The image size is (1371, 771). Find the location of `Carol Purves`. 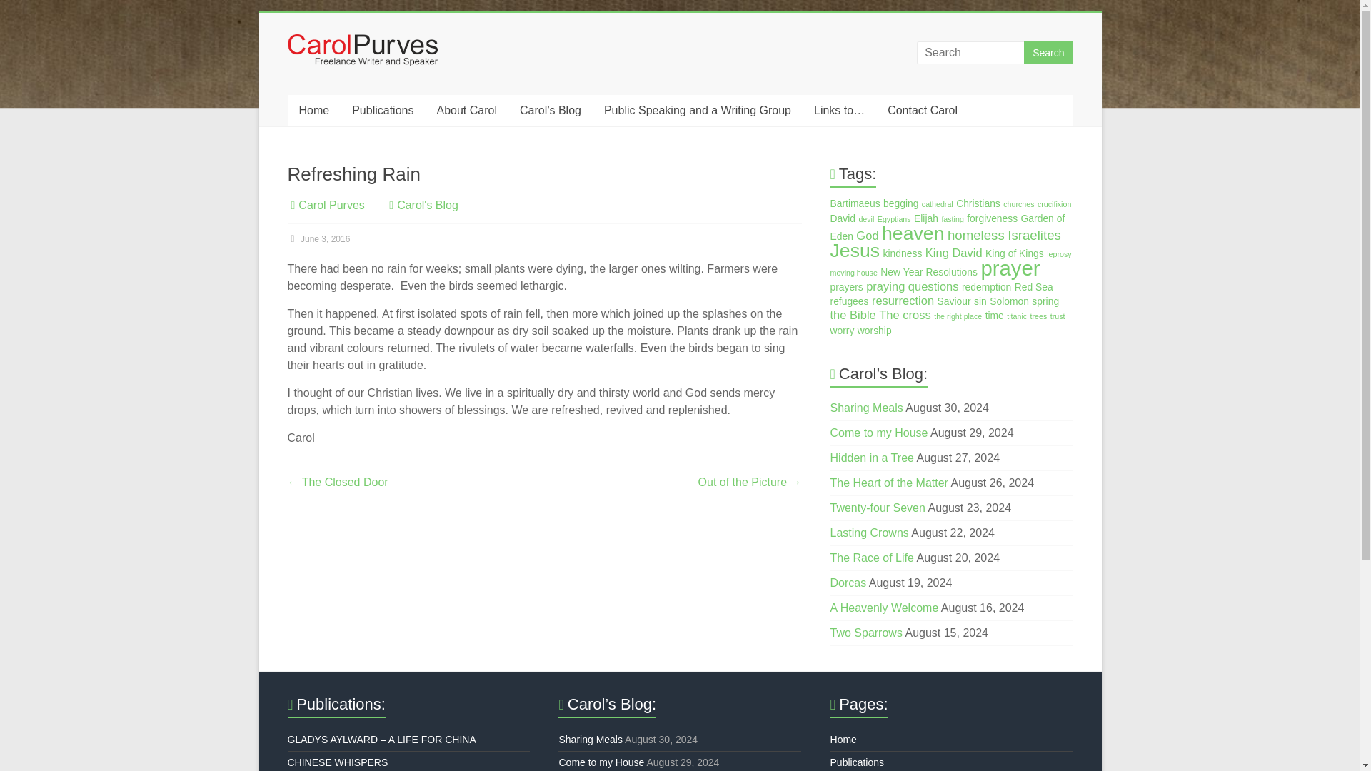

Carol Purves is located at coordinates (331, 204).